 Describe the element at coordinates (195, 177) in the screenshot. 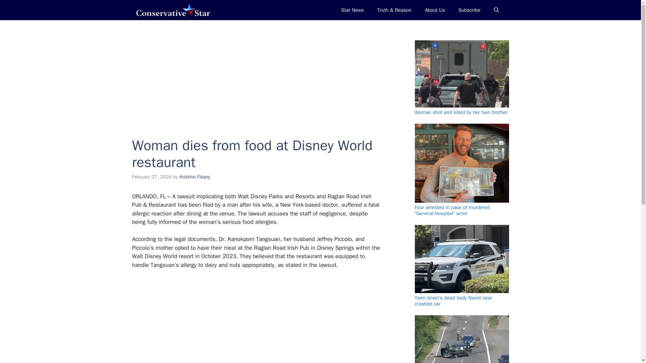

I see `View all posts by Kristine Fikany` at that location.